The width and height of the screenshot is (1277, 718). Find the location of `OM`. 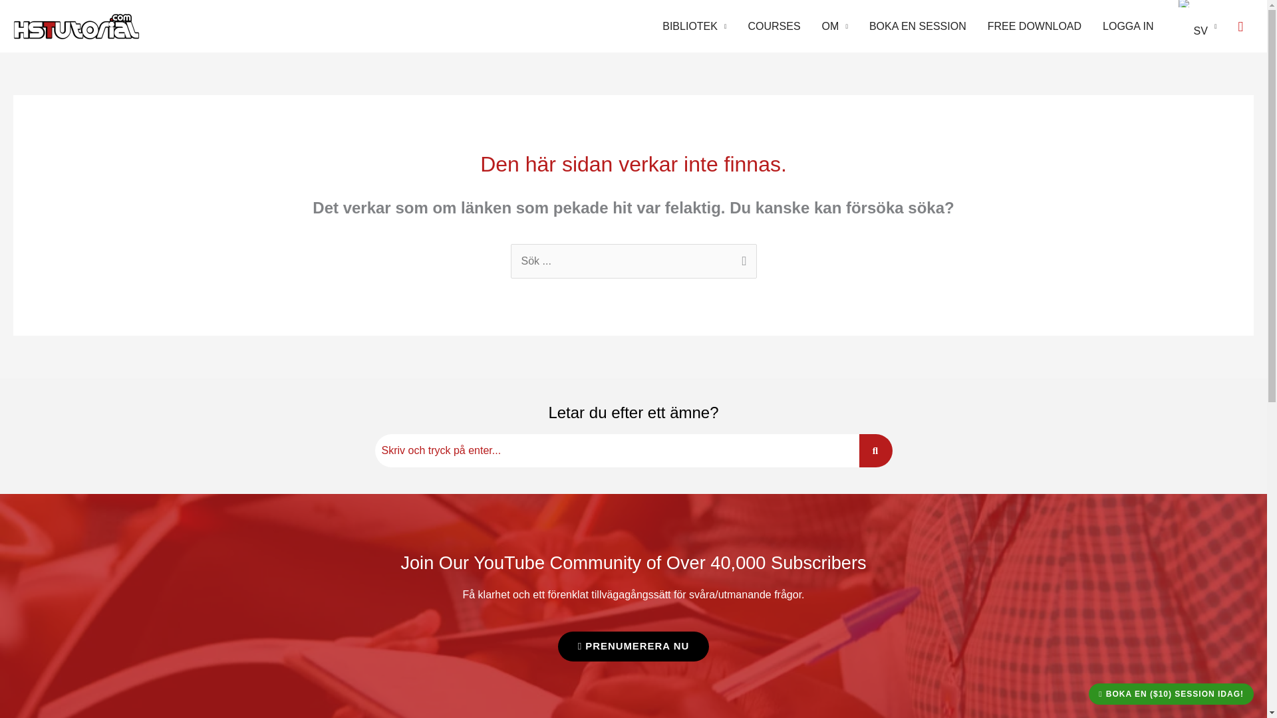

OM is located at coordinates (834, 26).